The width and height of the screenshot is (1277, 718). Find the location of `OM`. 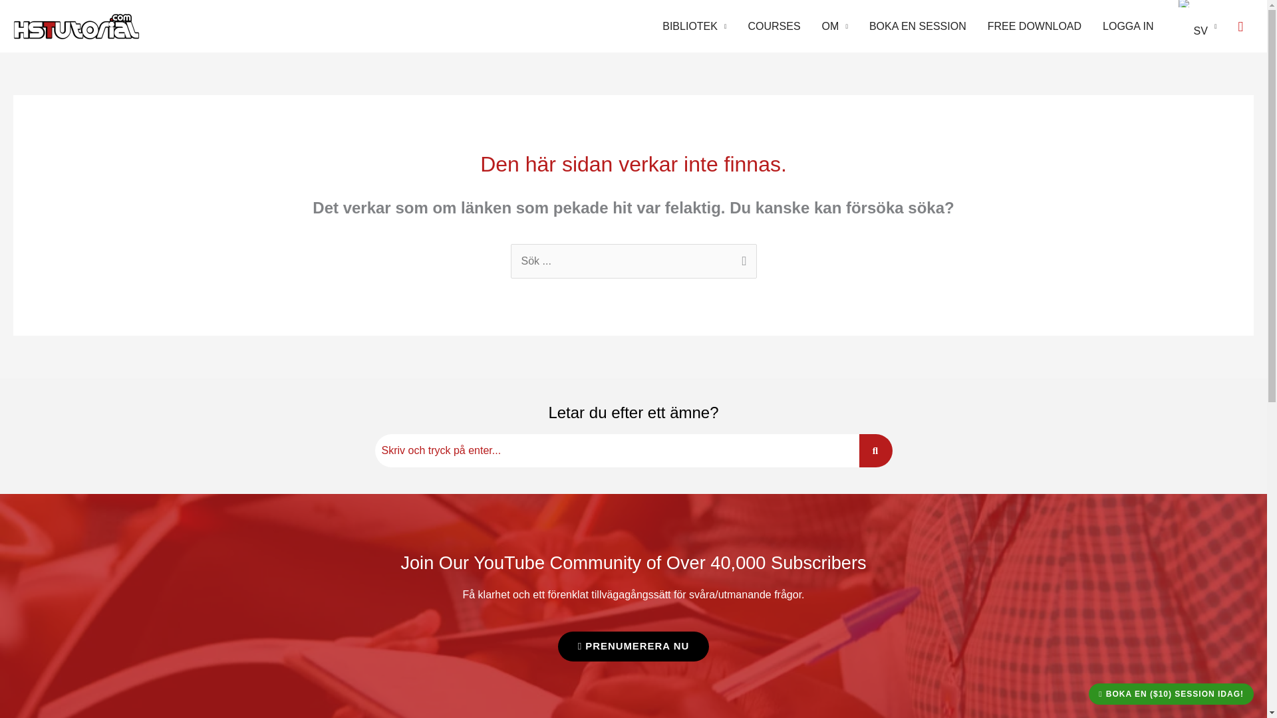

OM is located at coordinates (834, 26).